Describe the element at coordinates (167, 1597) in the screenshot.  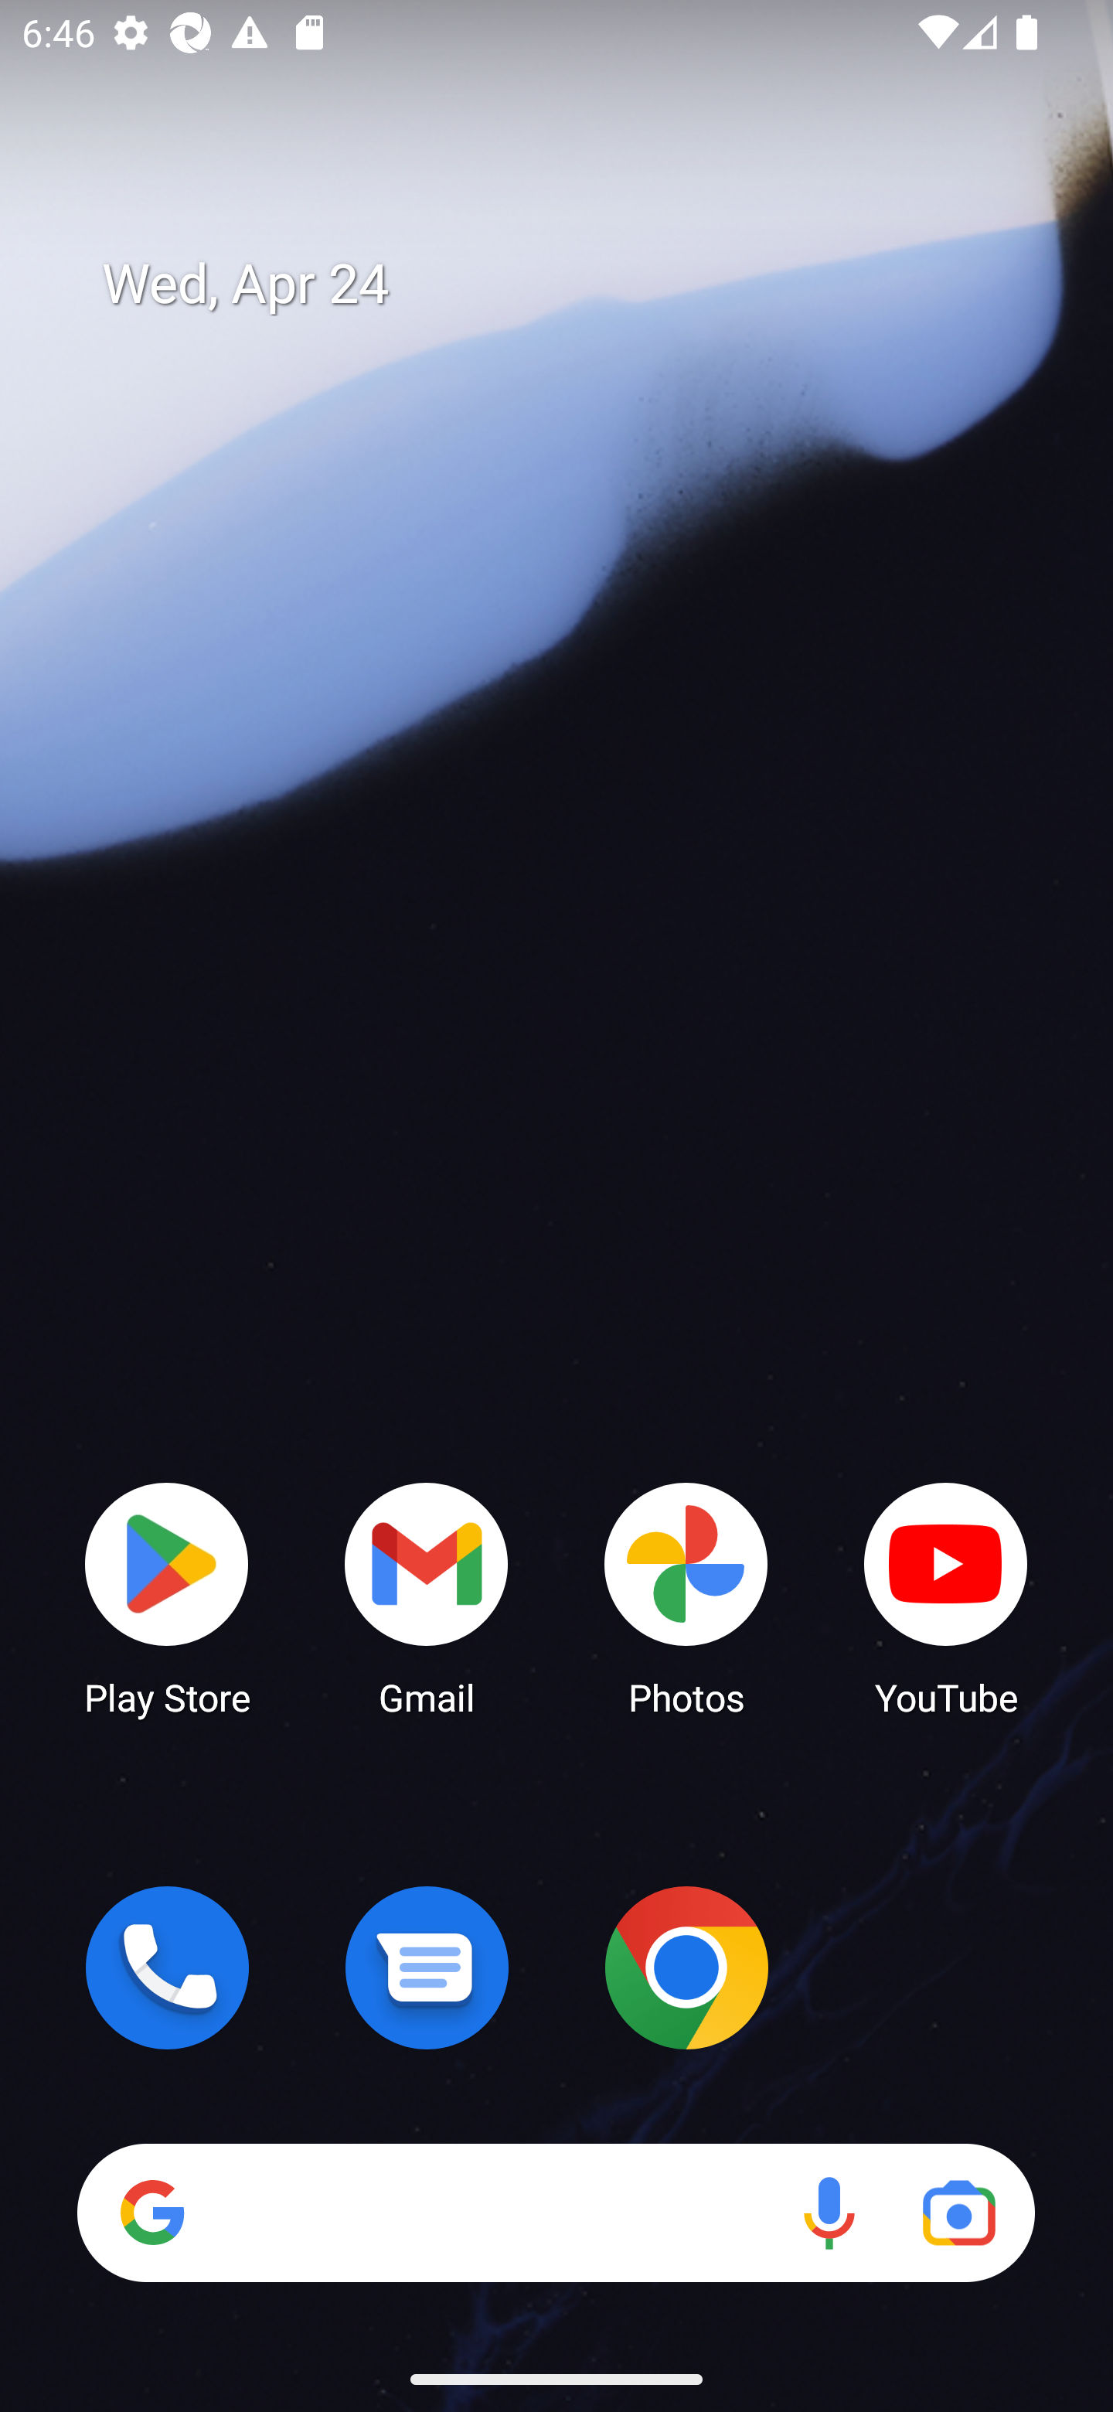
I see `Play Store` at that location.